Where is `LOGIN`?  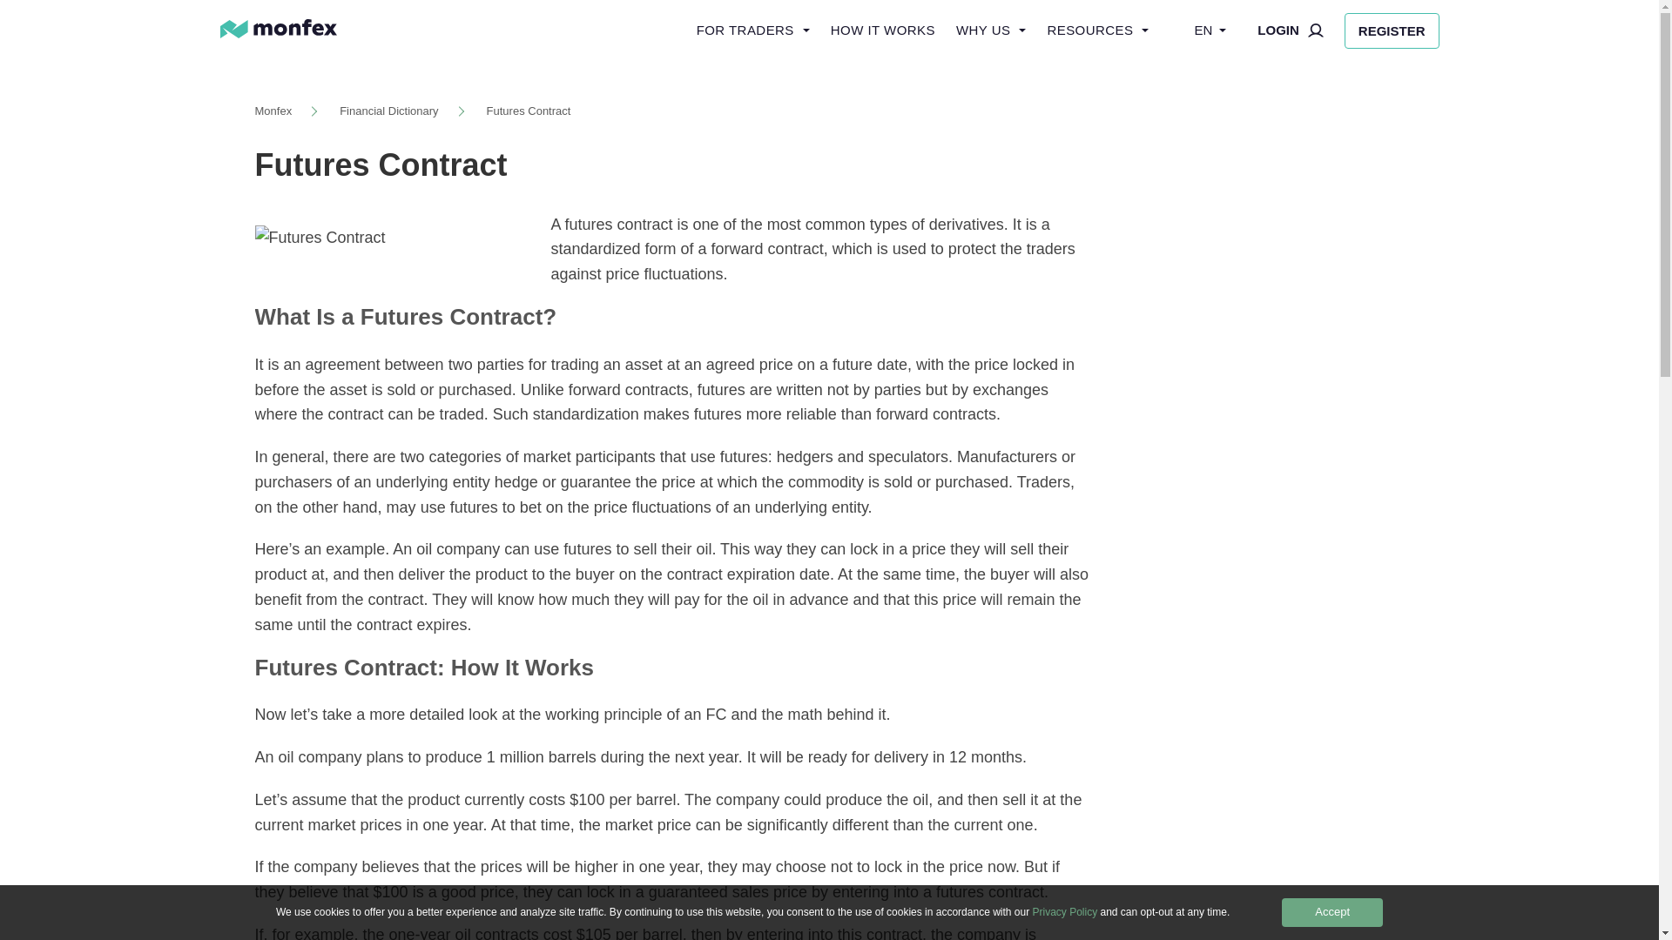 LOGIN is located at coordinates (1291, 30).